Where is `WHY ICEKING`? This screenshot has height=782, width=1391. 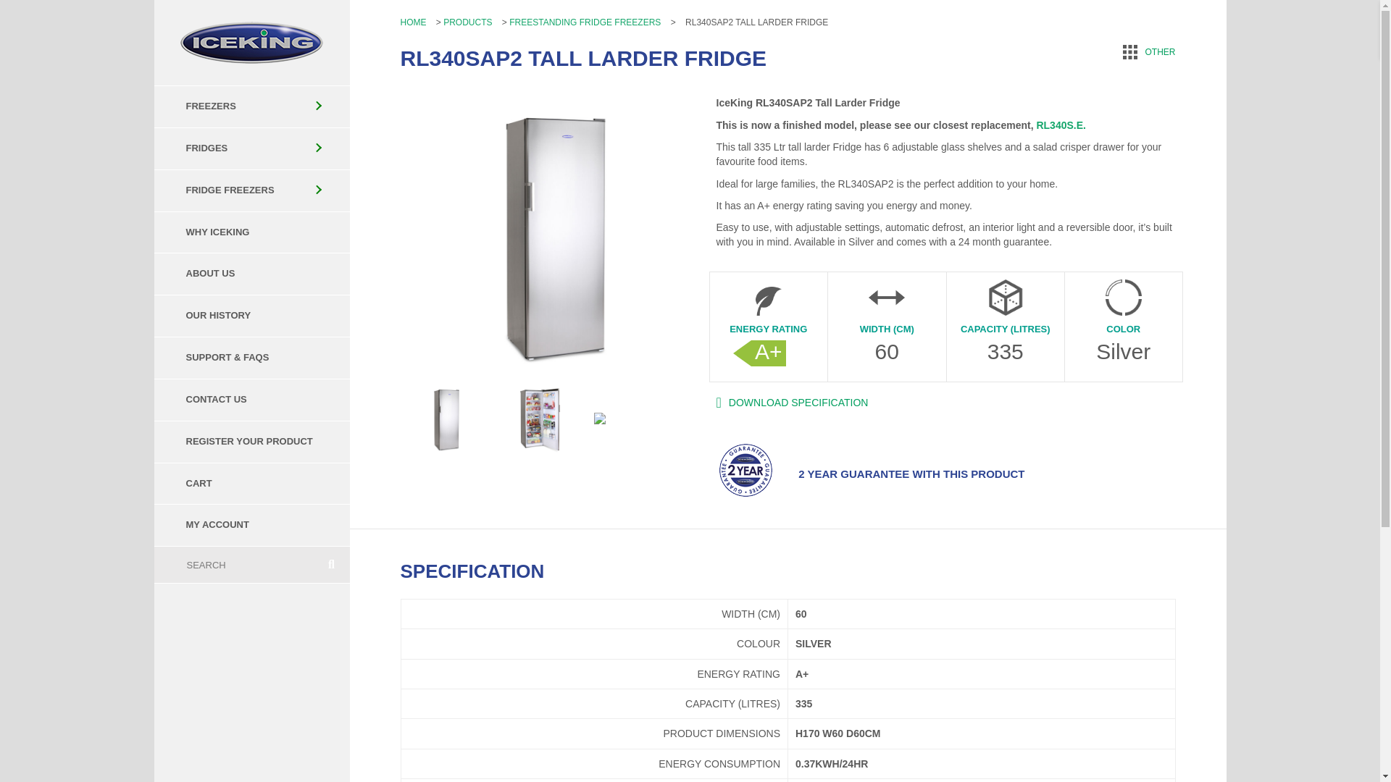 WHY ICEKING is located at coordinates (251, 232).